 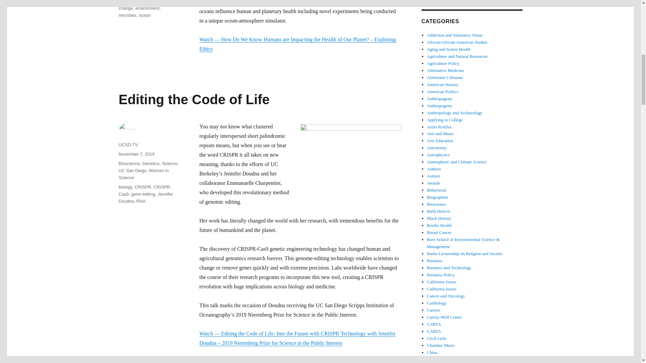 What do you see at coordinates (130, 2) in the screenshot?
I see `atmosphere` at bounding box center [130, 2].